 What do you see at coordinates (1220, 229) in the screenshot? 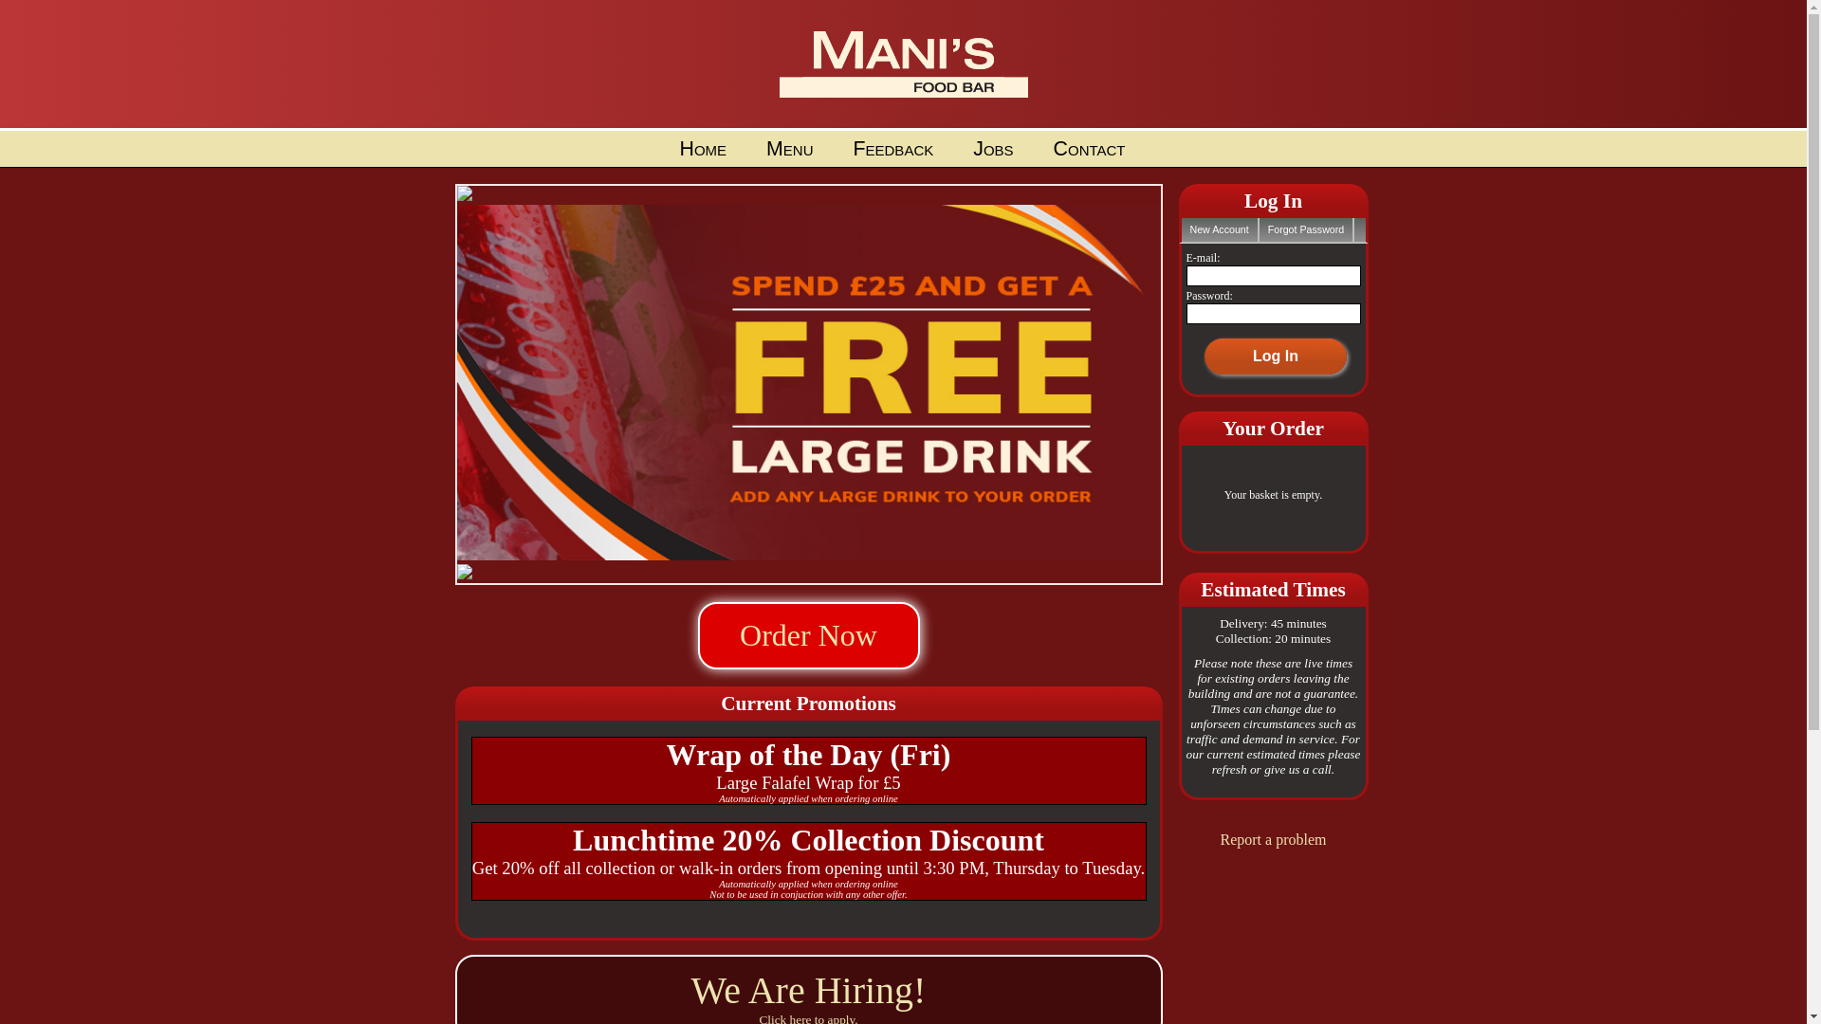
I see `New Account` at bounding box center [1220, 229].